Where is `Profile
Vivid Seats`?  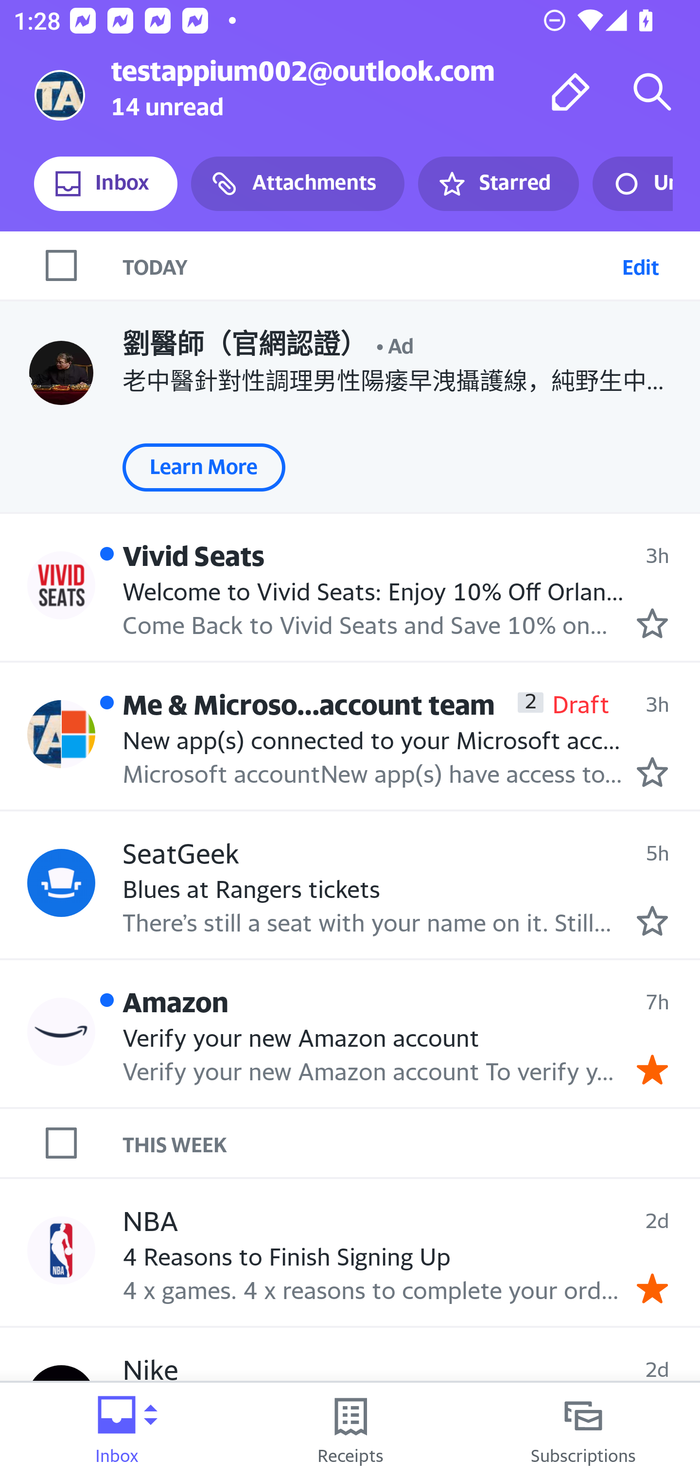
Profile
Vivid Seats is located at coordinates (61, 585).